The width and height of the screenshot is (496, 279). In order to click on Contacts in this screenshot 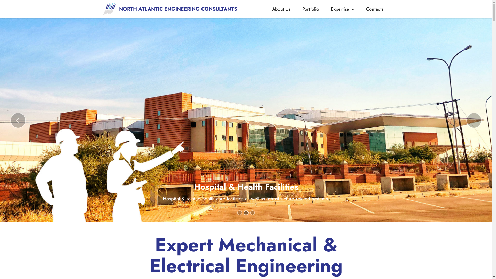, I will do `click(375, 9)`.